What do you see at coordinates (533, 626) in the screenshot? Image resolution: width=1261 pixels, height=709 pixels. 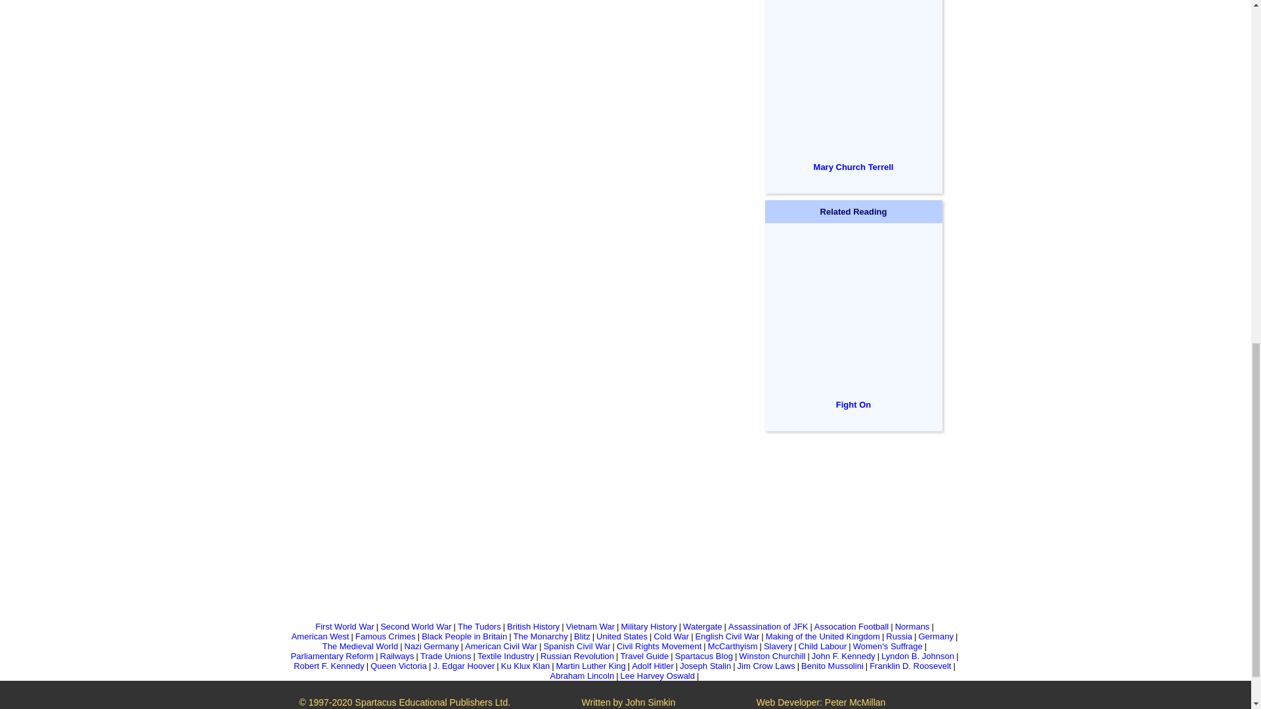 I see `British History` at bounding box center [533, 626].